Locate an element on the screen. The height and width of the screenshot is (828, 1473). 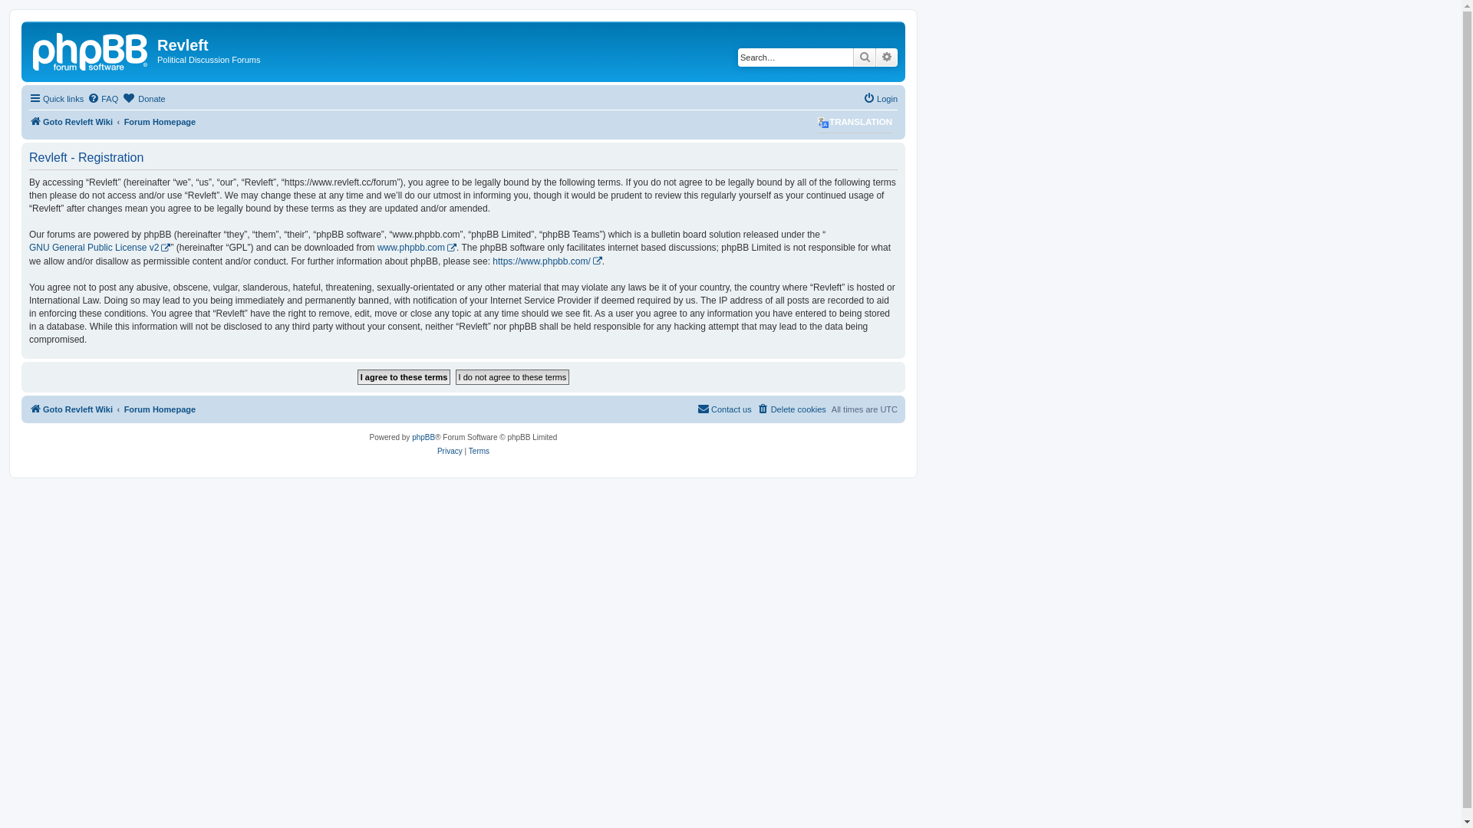
Search is located at coordinates (865, 58).